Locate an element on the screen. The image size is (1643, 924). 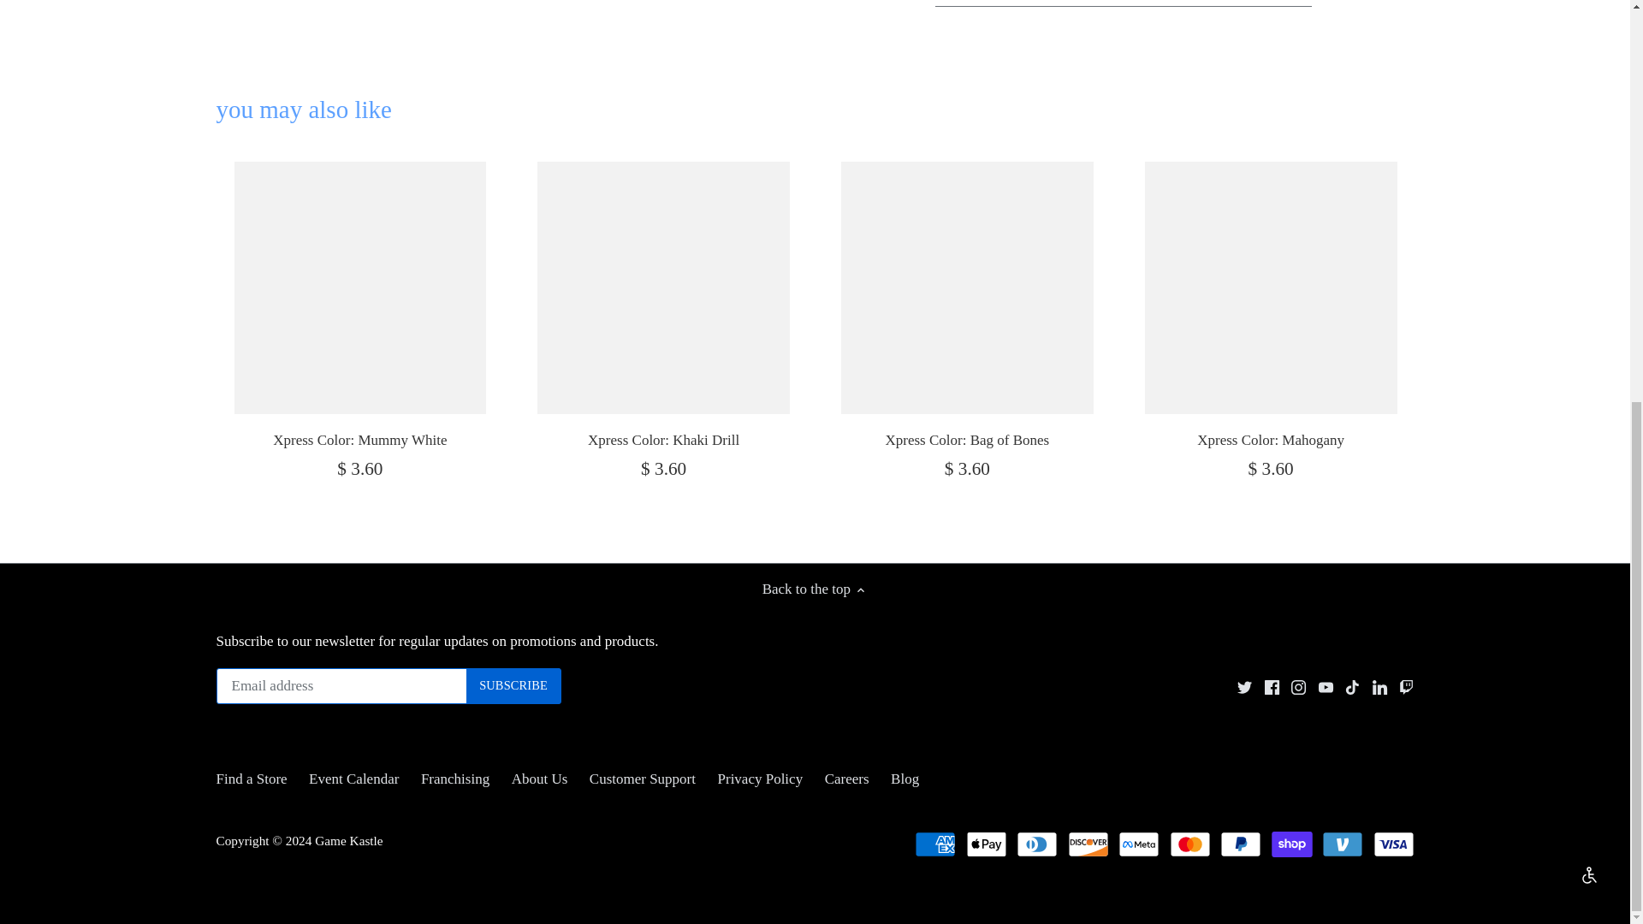
Twitter is located at coordinates (1244, 687).